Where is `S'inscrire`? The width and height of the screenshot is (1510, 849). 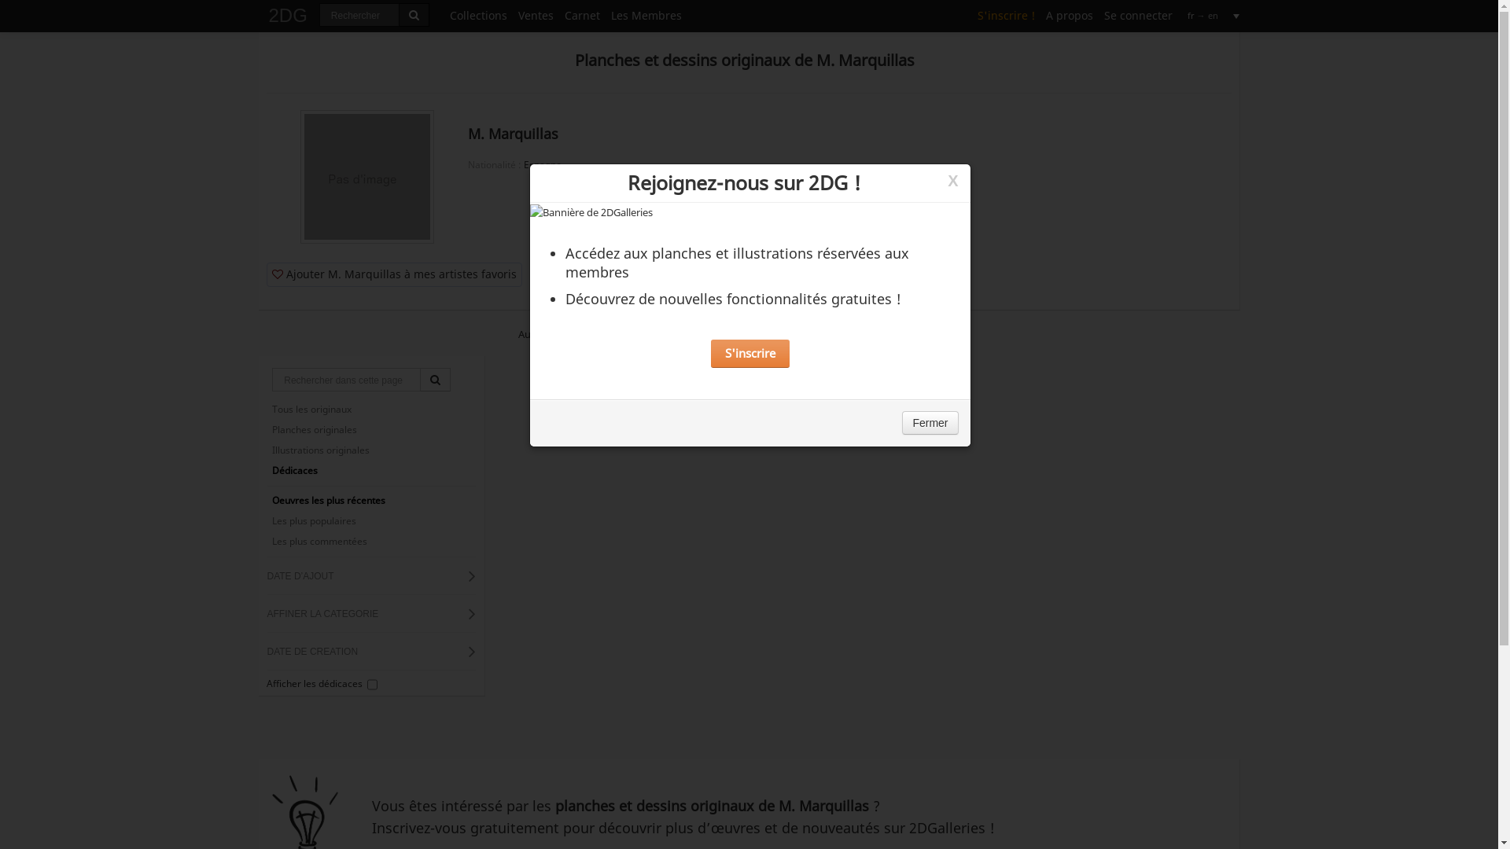 S'inscrire is located at coordinates (750, 354).